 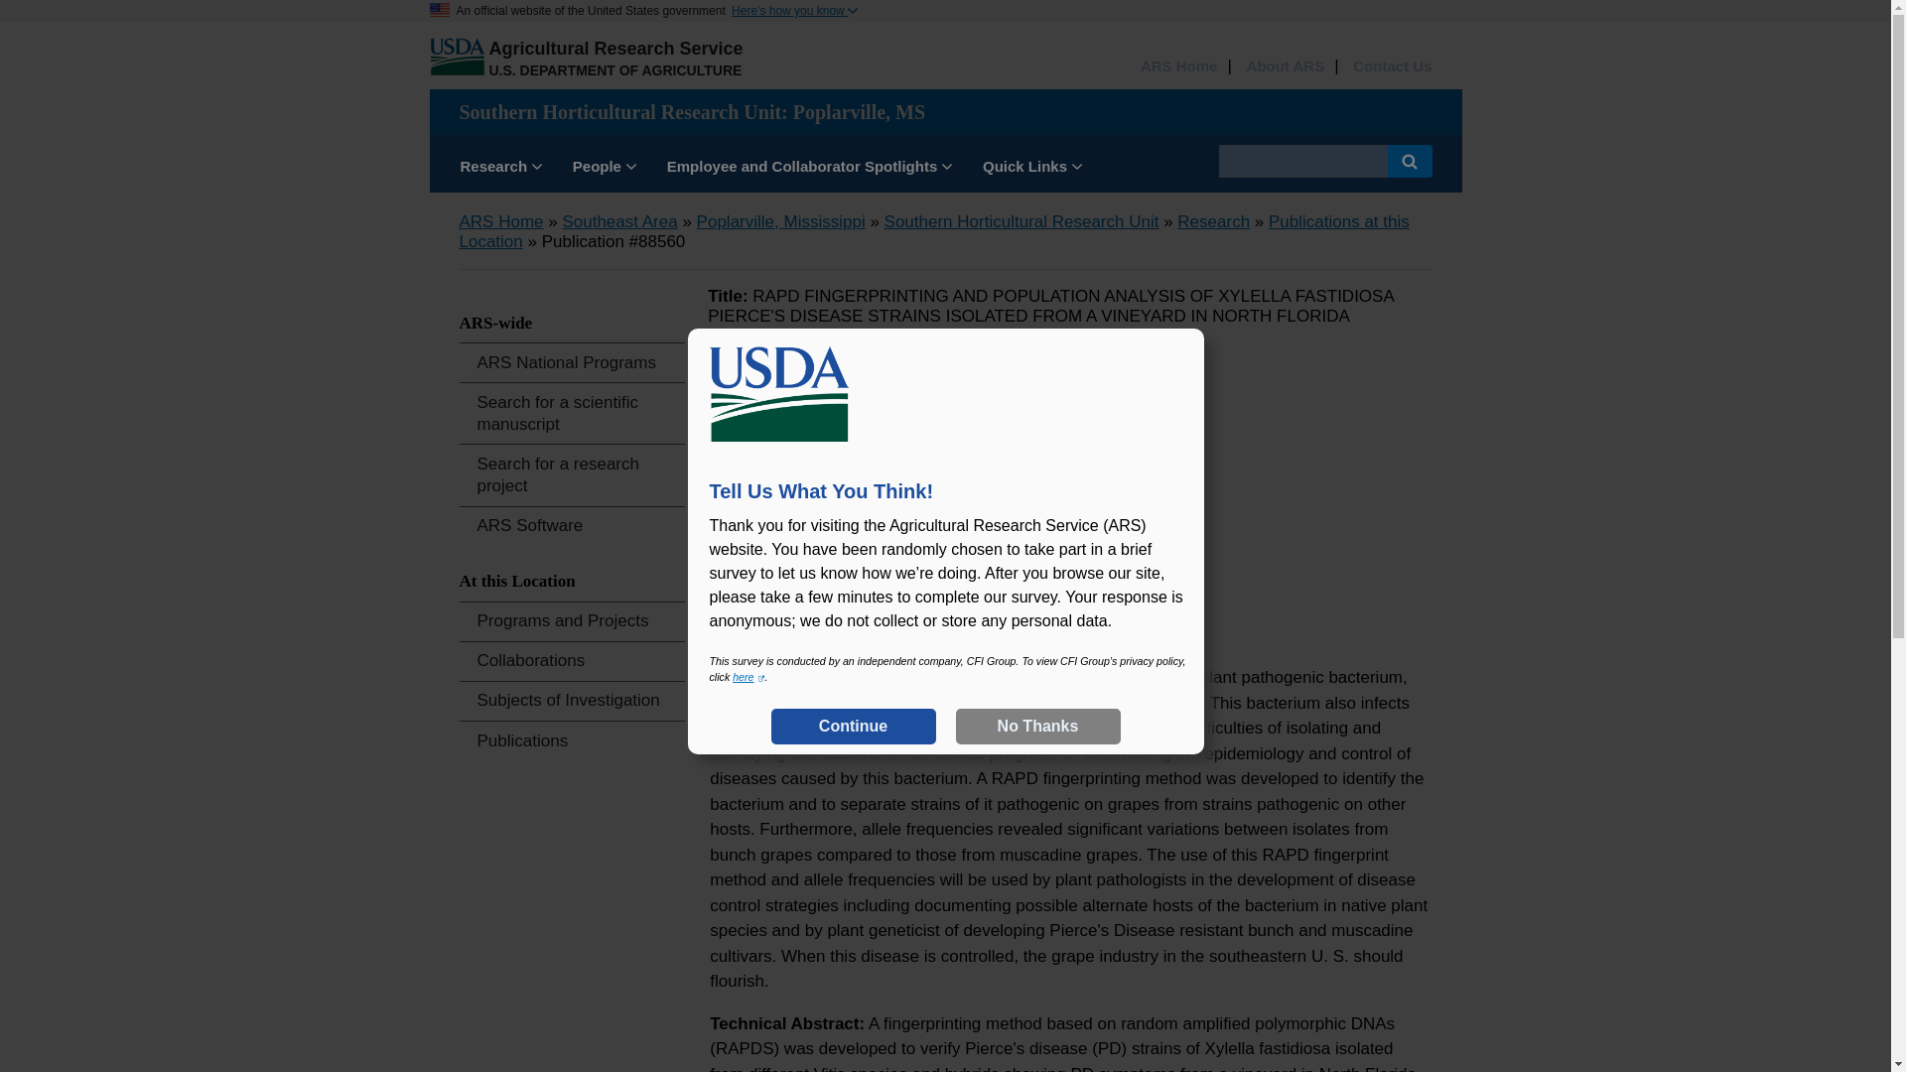 What do you see at coordinates (852, 726) in the screenshot?
I see `Continue` at bounding box center [852, 726].